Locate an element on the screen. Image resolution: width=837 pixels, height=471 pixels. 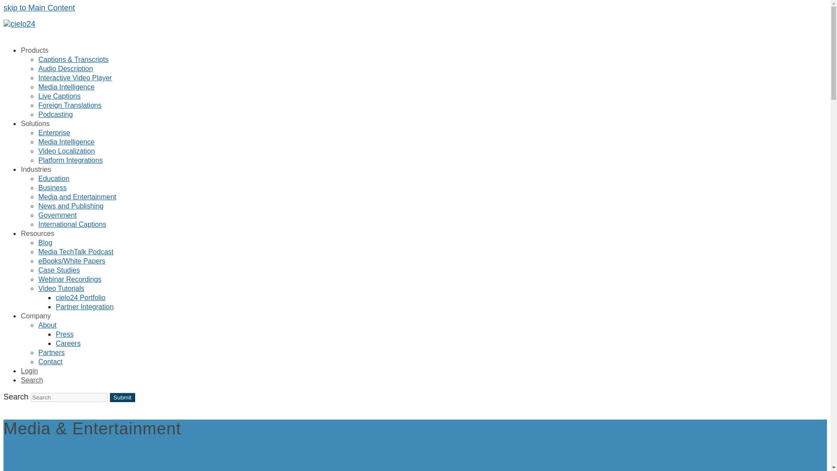
Video Localization is located at coordinates (67, 151).